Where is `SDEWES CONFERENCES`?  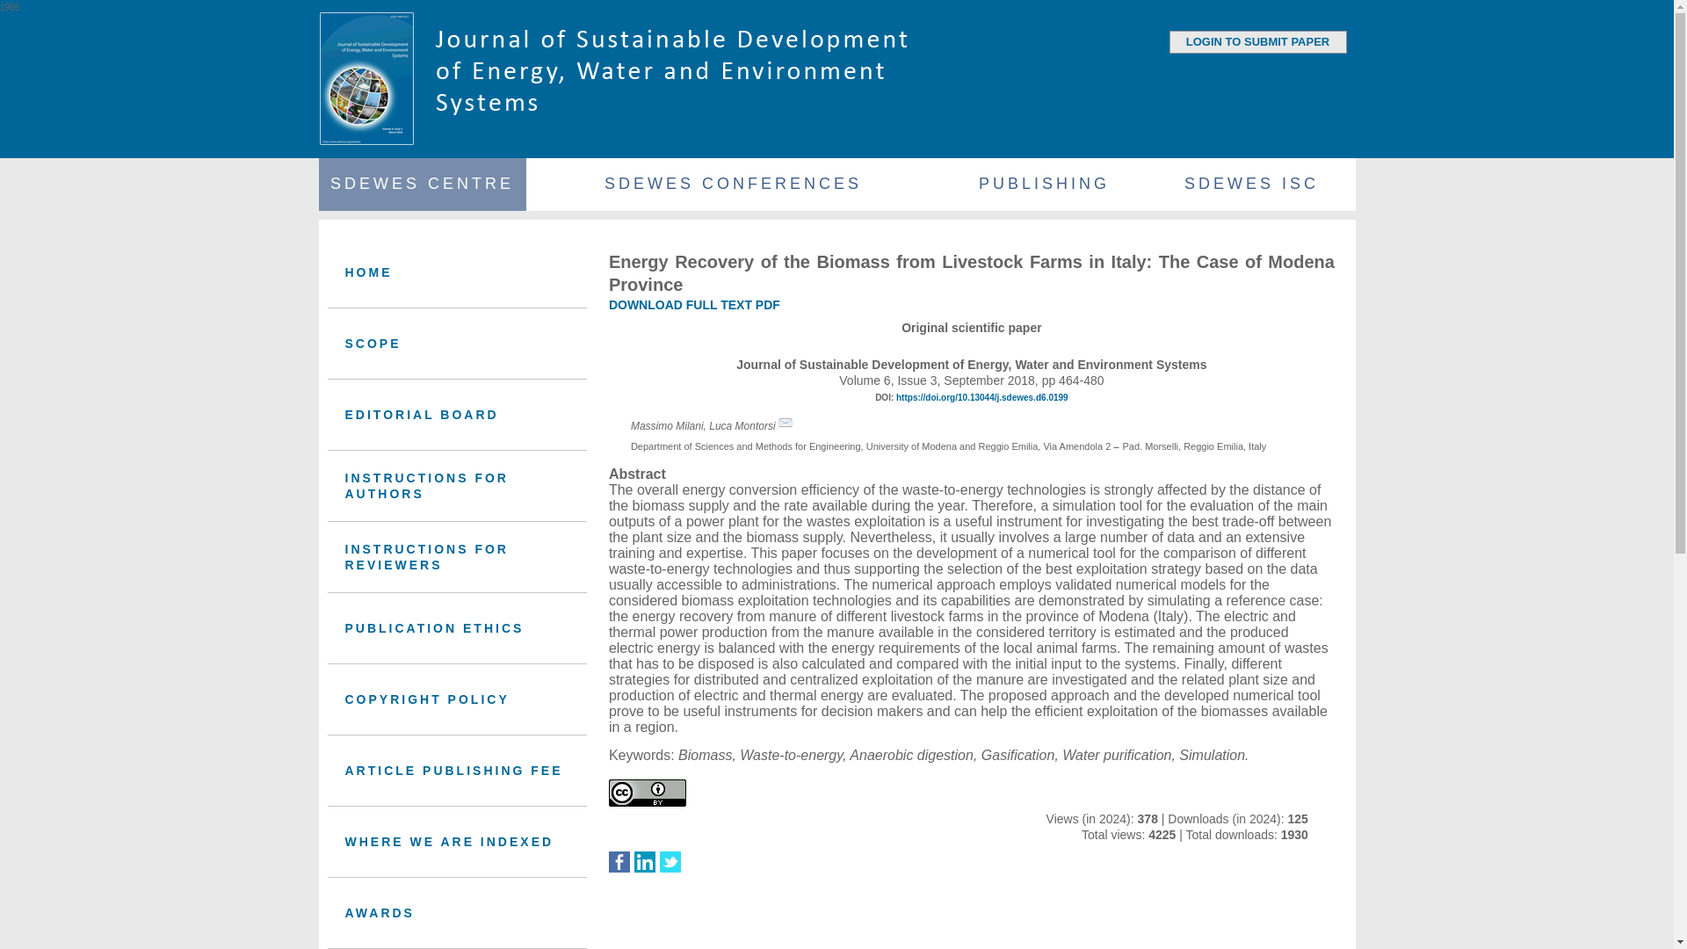
SDEWES CONFERENCES is located at coordinates (732, 185).